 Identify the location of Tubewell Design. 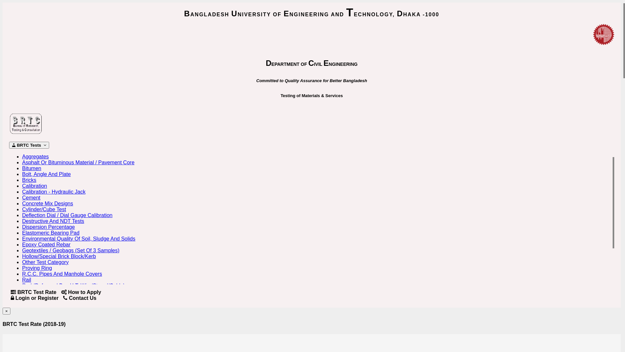
(41, 327).